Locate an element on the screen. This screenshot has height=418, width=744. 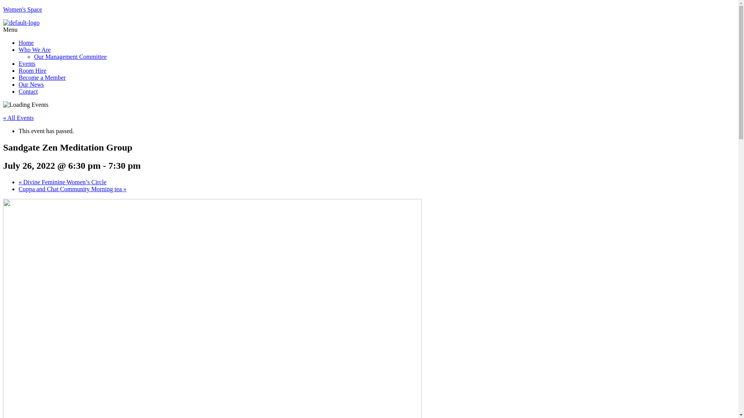
Our News is located at coordinates (31, 84).